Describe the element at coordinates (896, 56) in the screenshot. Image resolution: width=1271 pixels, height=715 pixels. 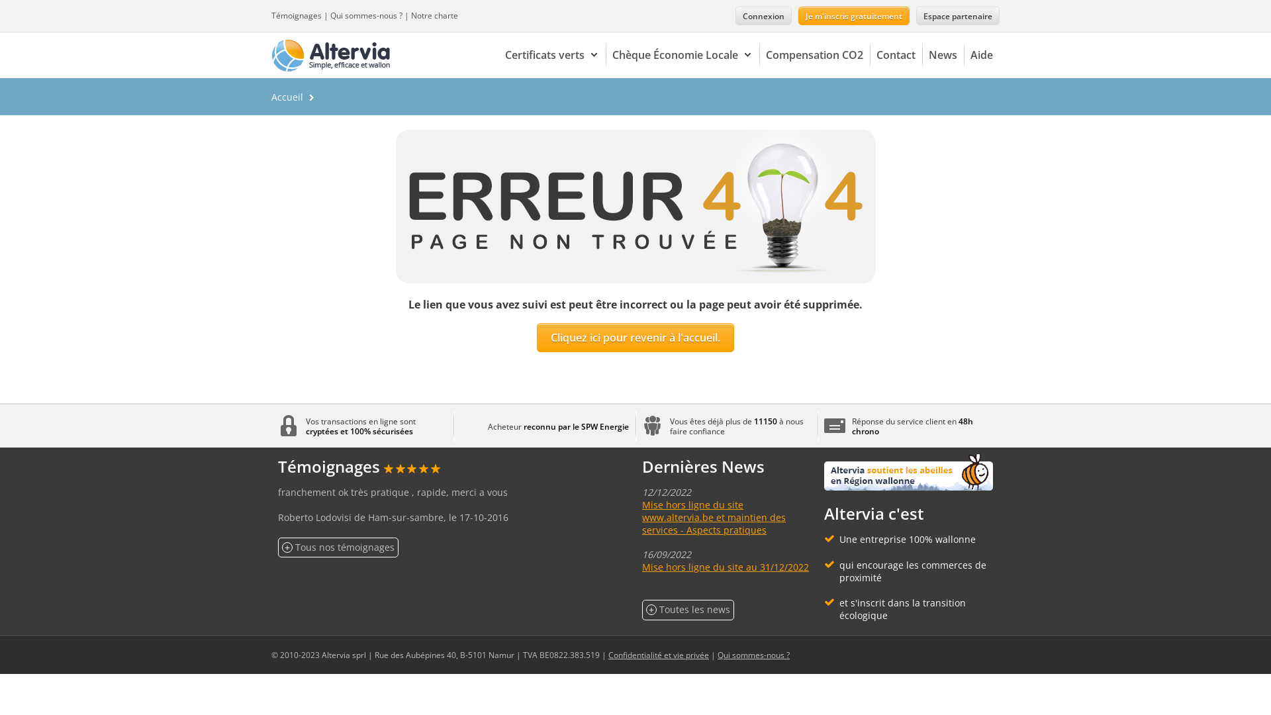
I see `Contact` at that location.